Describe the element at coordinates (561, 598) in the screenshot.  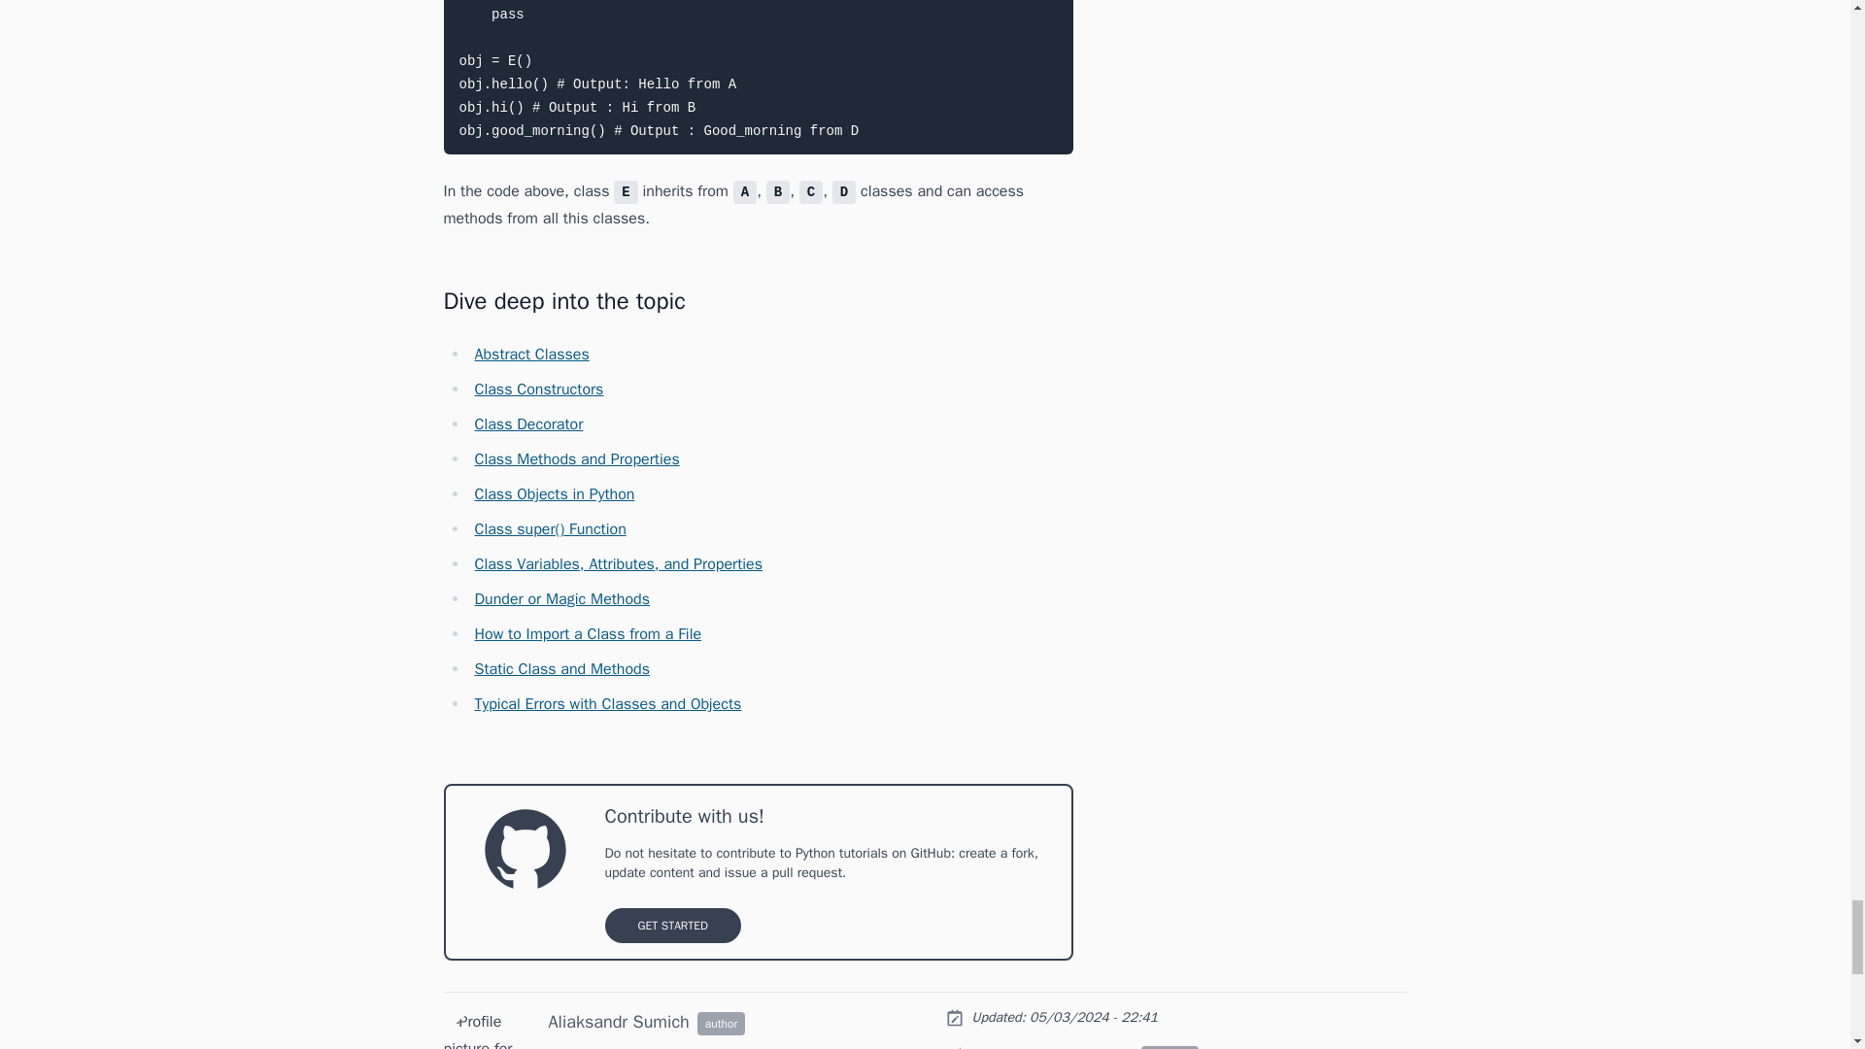
I see `Dunder or Magic Methods` at that location.